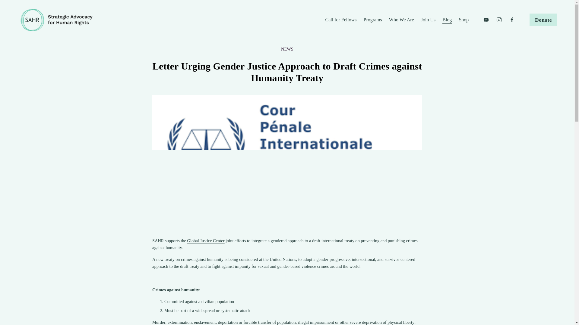  What do you see at coordinates (401, 20) in the screenshot?
I see `Who We Are` at bounding box center [401, 20].